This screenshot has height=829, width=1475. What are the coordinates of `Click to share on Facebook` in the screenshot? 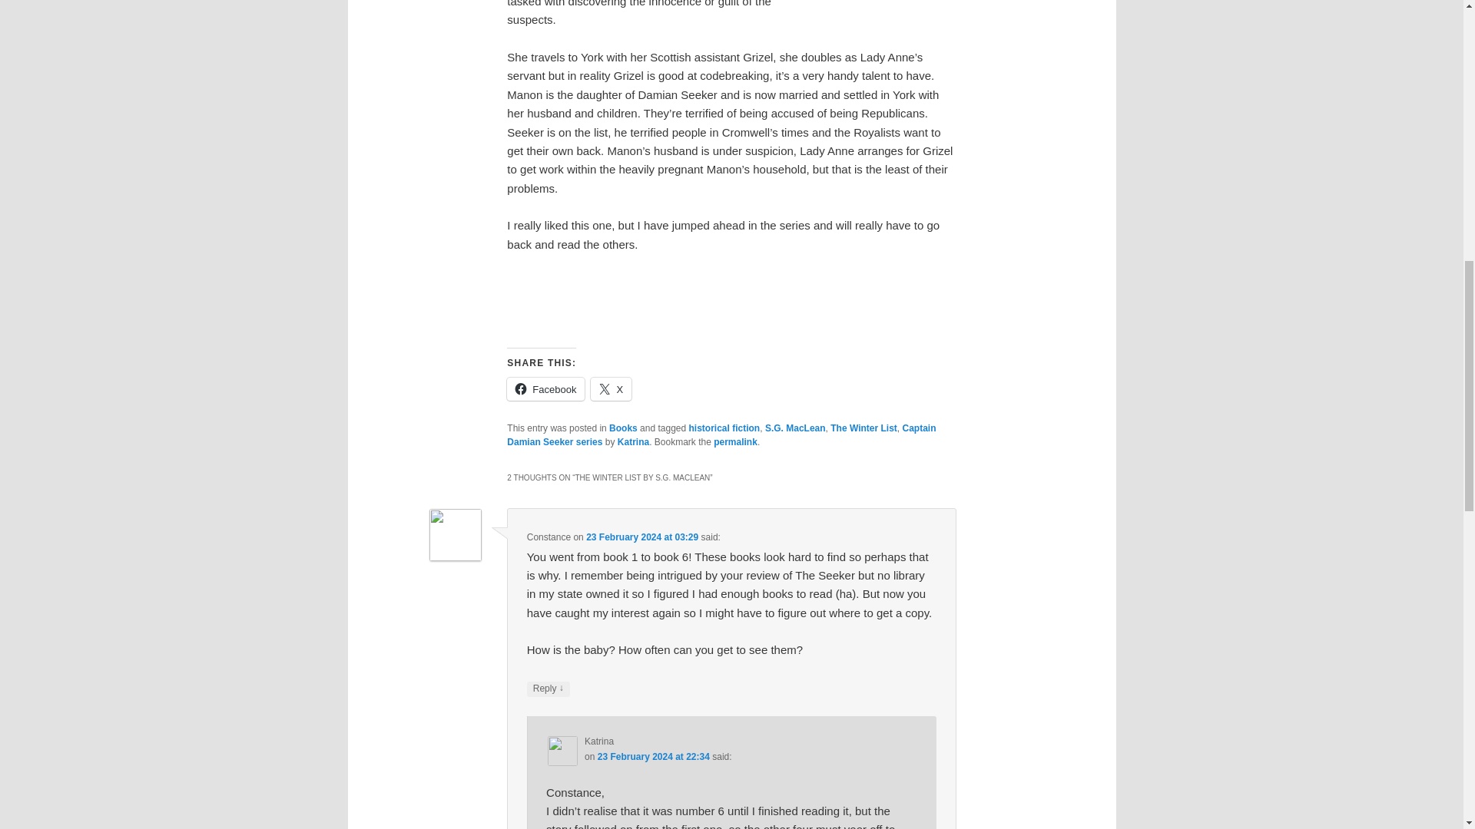 It's located at (545, 388).